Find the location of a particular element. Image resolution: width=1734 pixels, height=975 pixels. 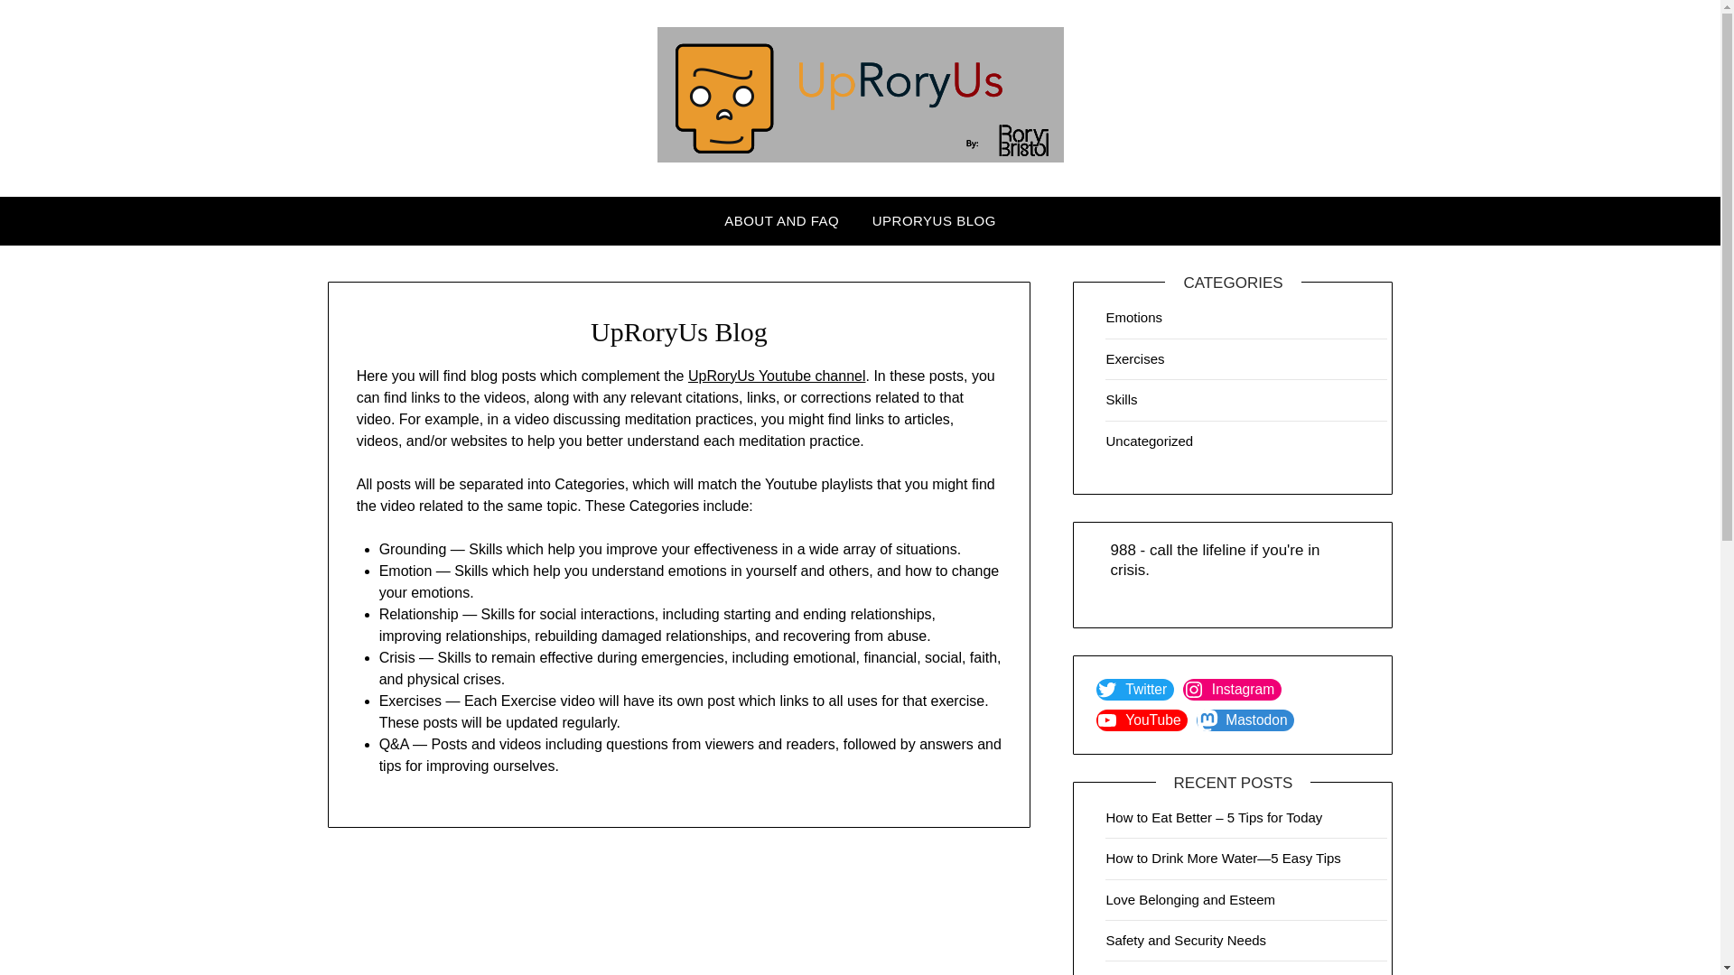

UpRoryUs Youtube channel is located at coordinates (777, 376).